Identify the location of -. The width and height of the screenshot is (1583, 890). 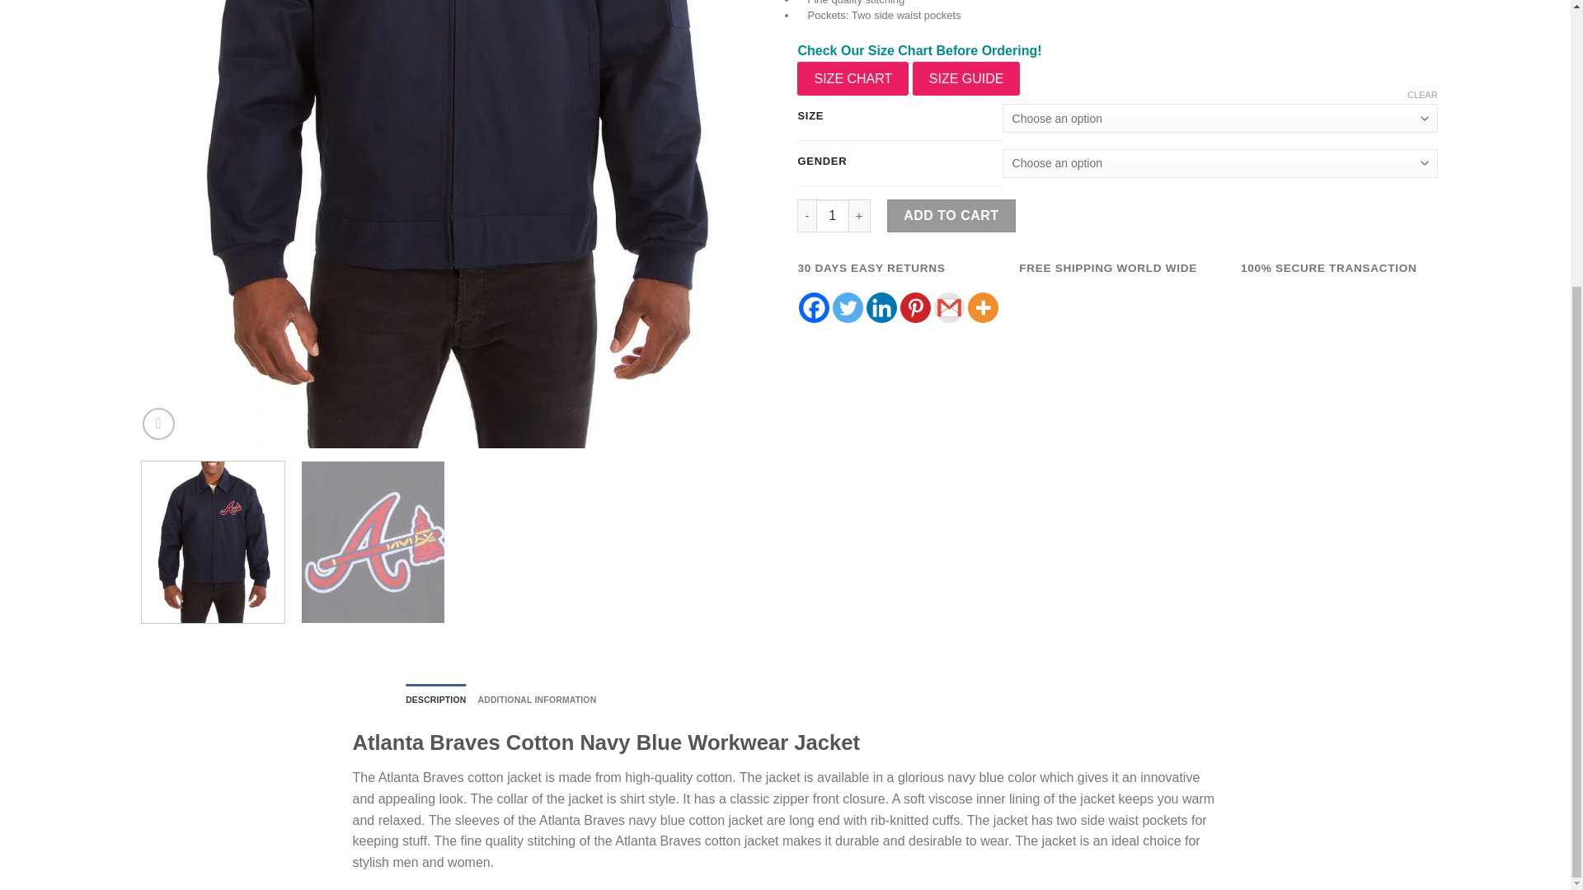
(806, 215).